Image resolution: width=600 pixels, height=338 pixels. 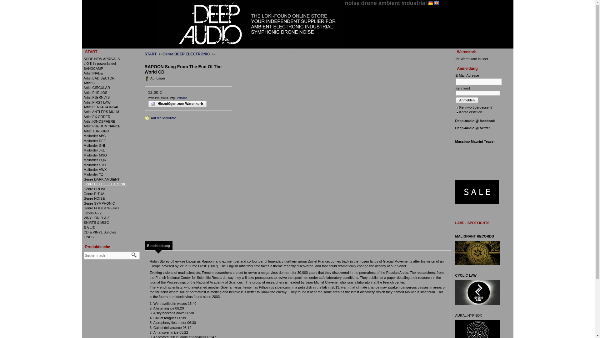 What do you see at coordinates (102, 107) in the screenshot?
I see `Artist PENJAGA INSAF` at bounding box center [102, 107].